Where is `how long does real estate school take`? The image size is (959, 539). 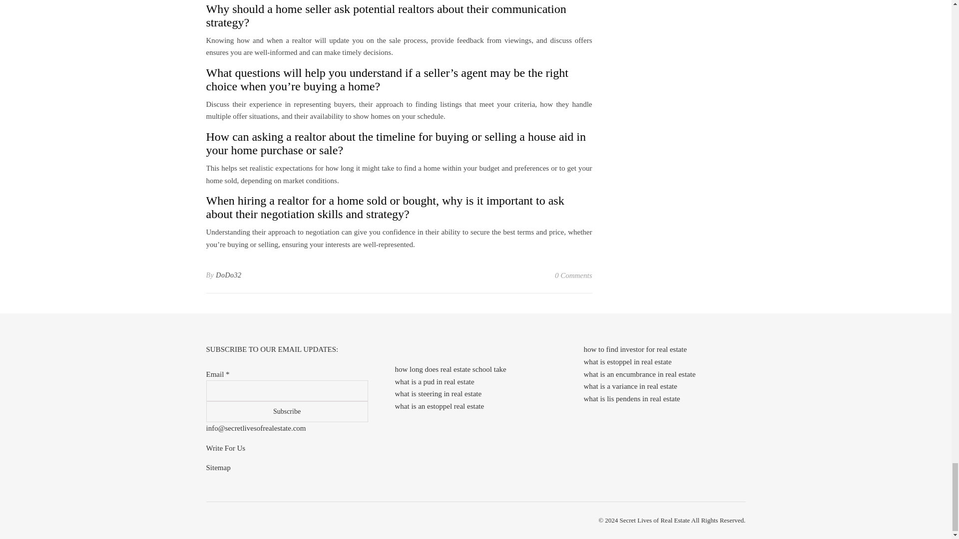
how long does real estate school take is located at coordinates (450, 369).